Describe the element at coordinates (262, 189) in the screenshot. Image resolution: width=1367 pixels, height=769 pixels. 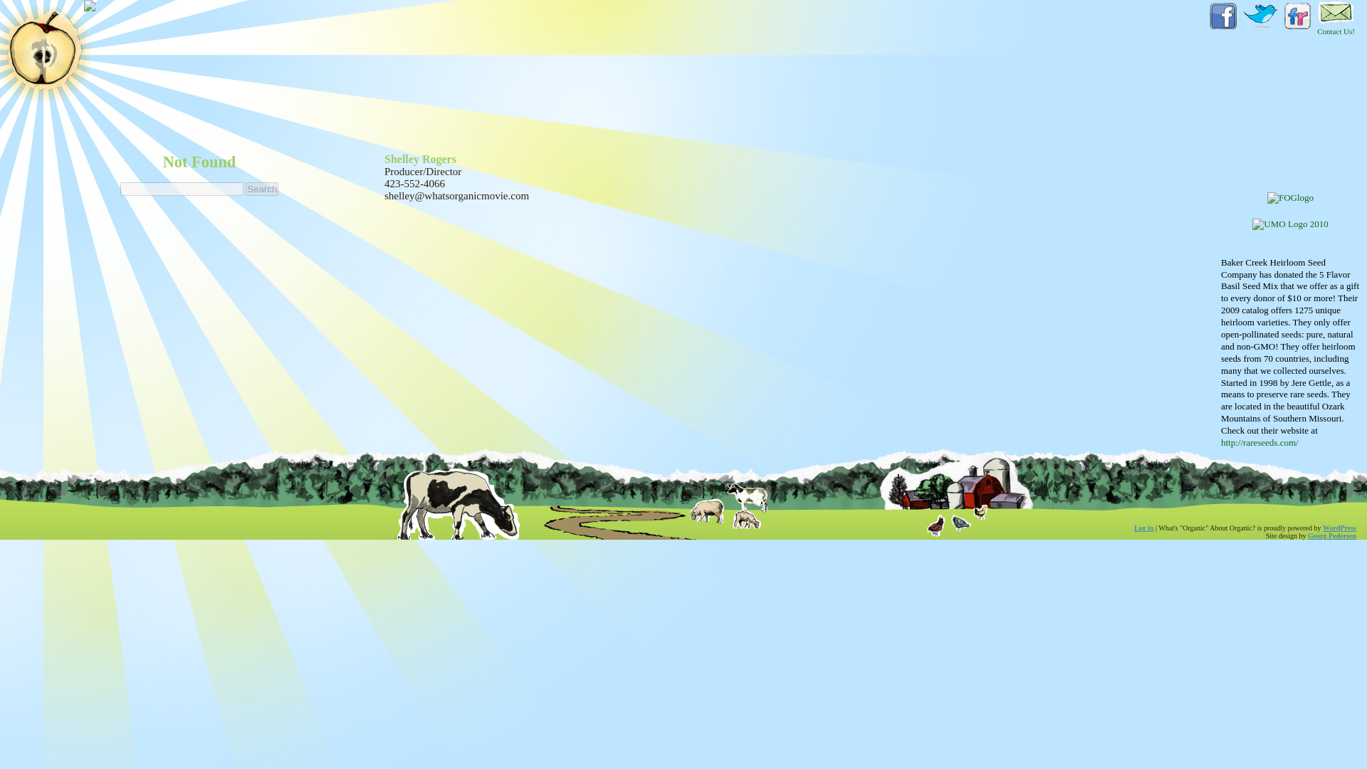
I see `Search` at that location.